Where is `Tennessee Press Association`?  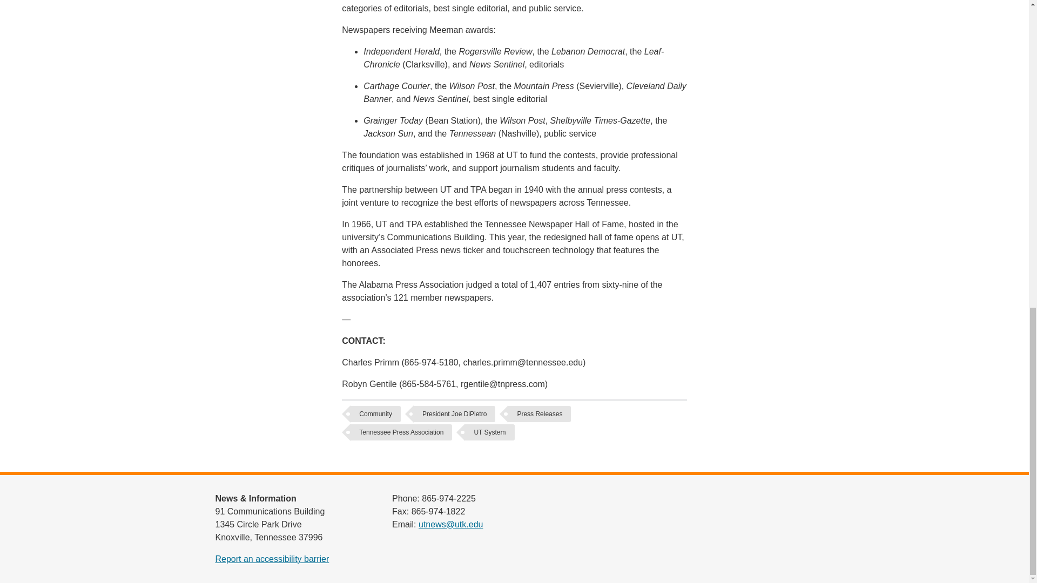
Tennessee Press Association is located at coordinates (401, 432).